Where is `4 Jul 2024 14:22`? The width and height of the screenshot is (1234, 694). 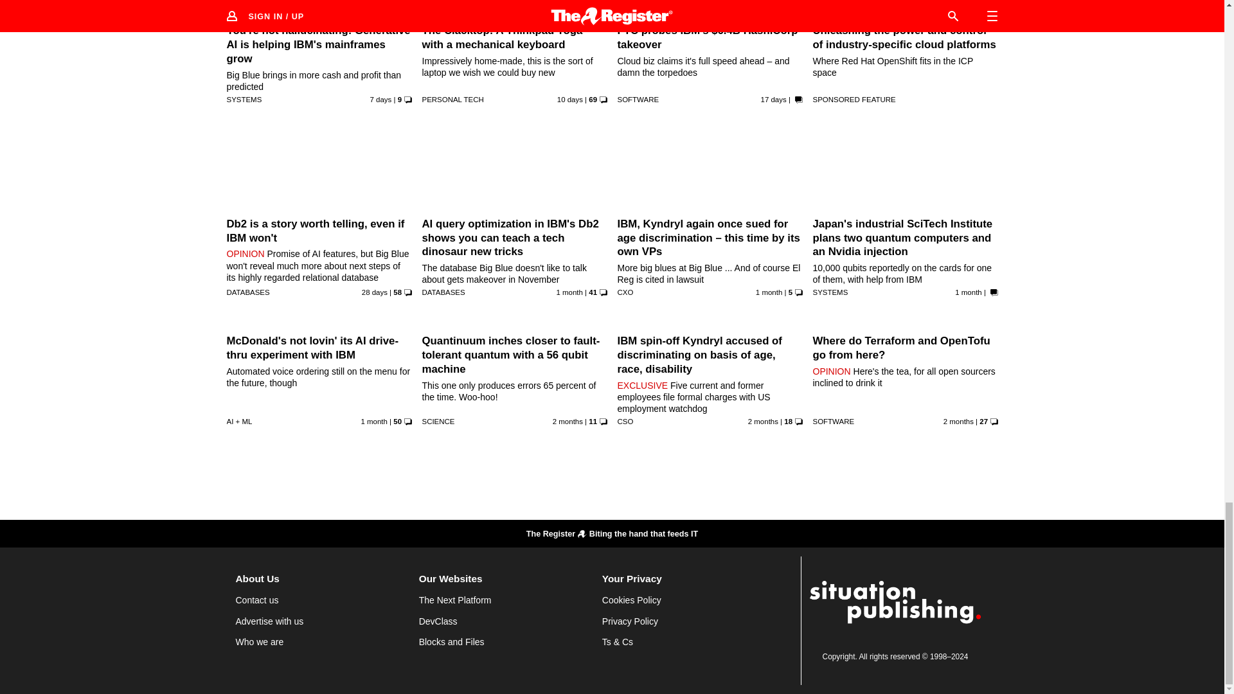
4 Jul 2024 14:22 is located at coordinates (374, 292).